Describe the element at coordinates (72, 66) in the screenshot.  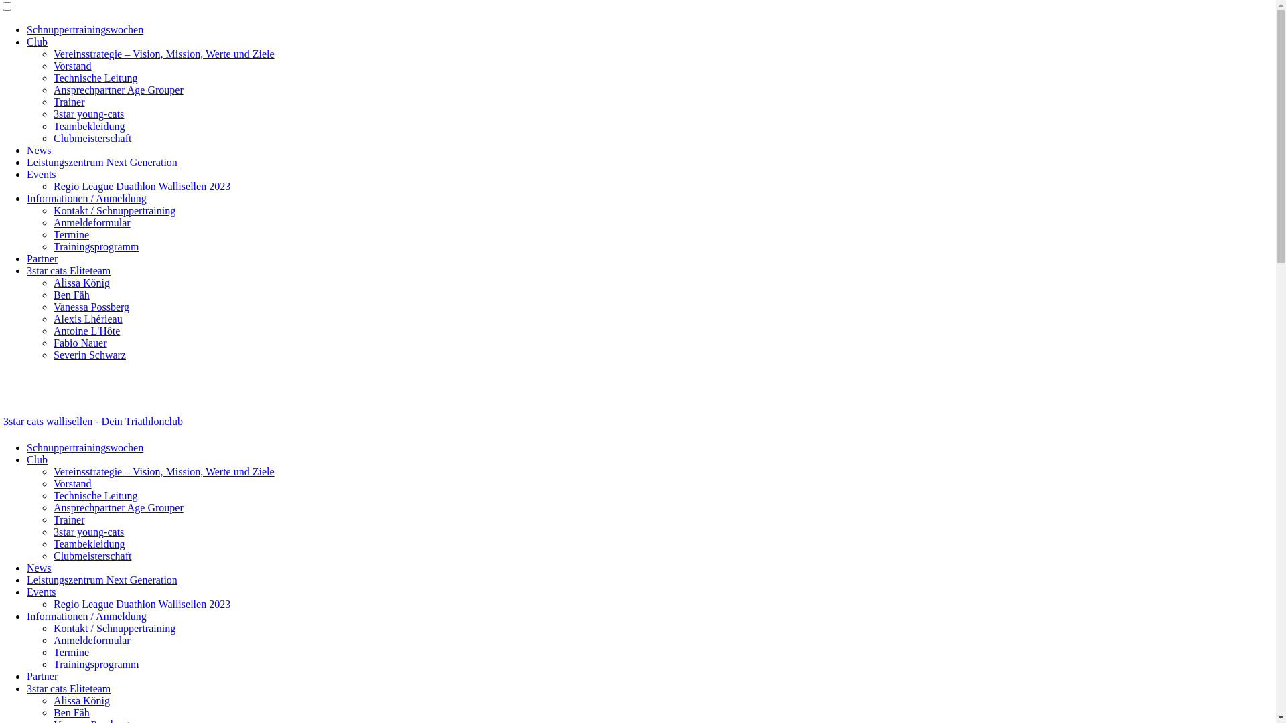
I see `Vorstand` at that location.